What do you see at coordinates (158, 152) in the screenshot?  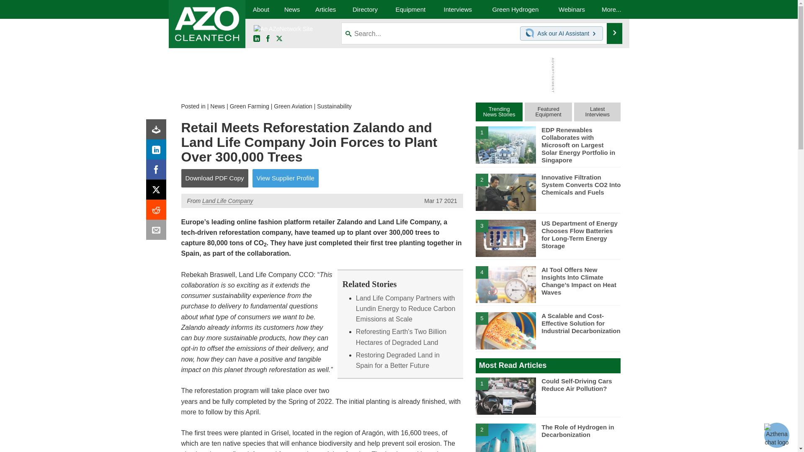 I see `LinkedIn` at bounding box center [158, 152].